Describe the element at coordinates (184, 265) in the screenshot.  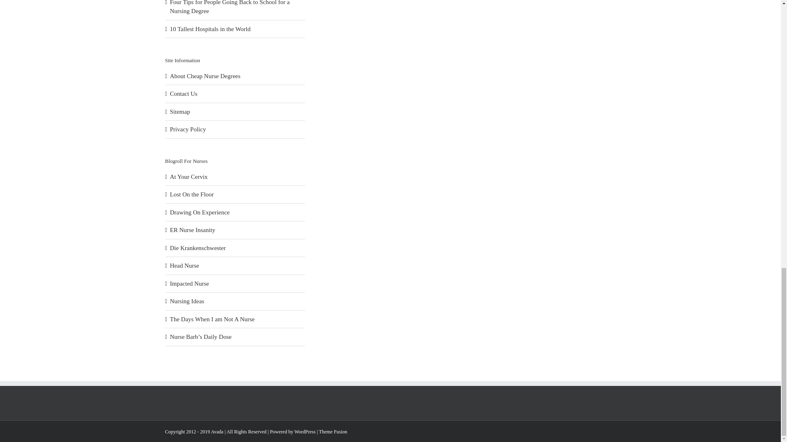
I see `Head Nurse` at that location.